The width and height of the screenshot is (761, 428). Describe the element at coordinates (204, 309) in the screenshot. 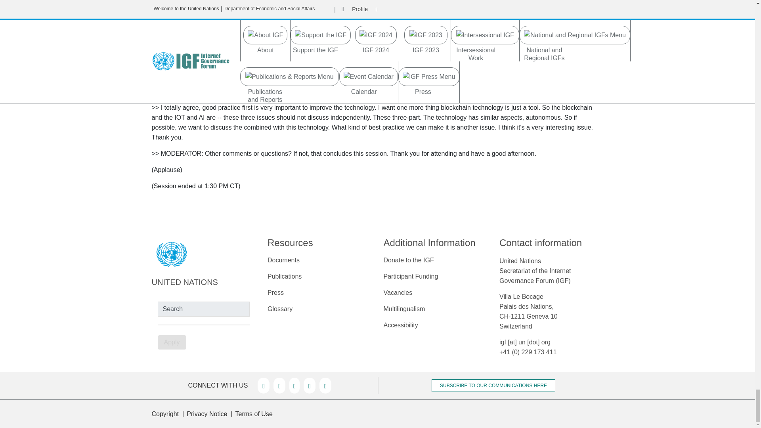

I see `Search` at that location.